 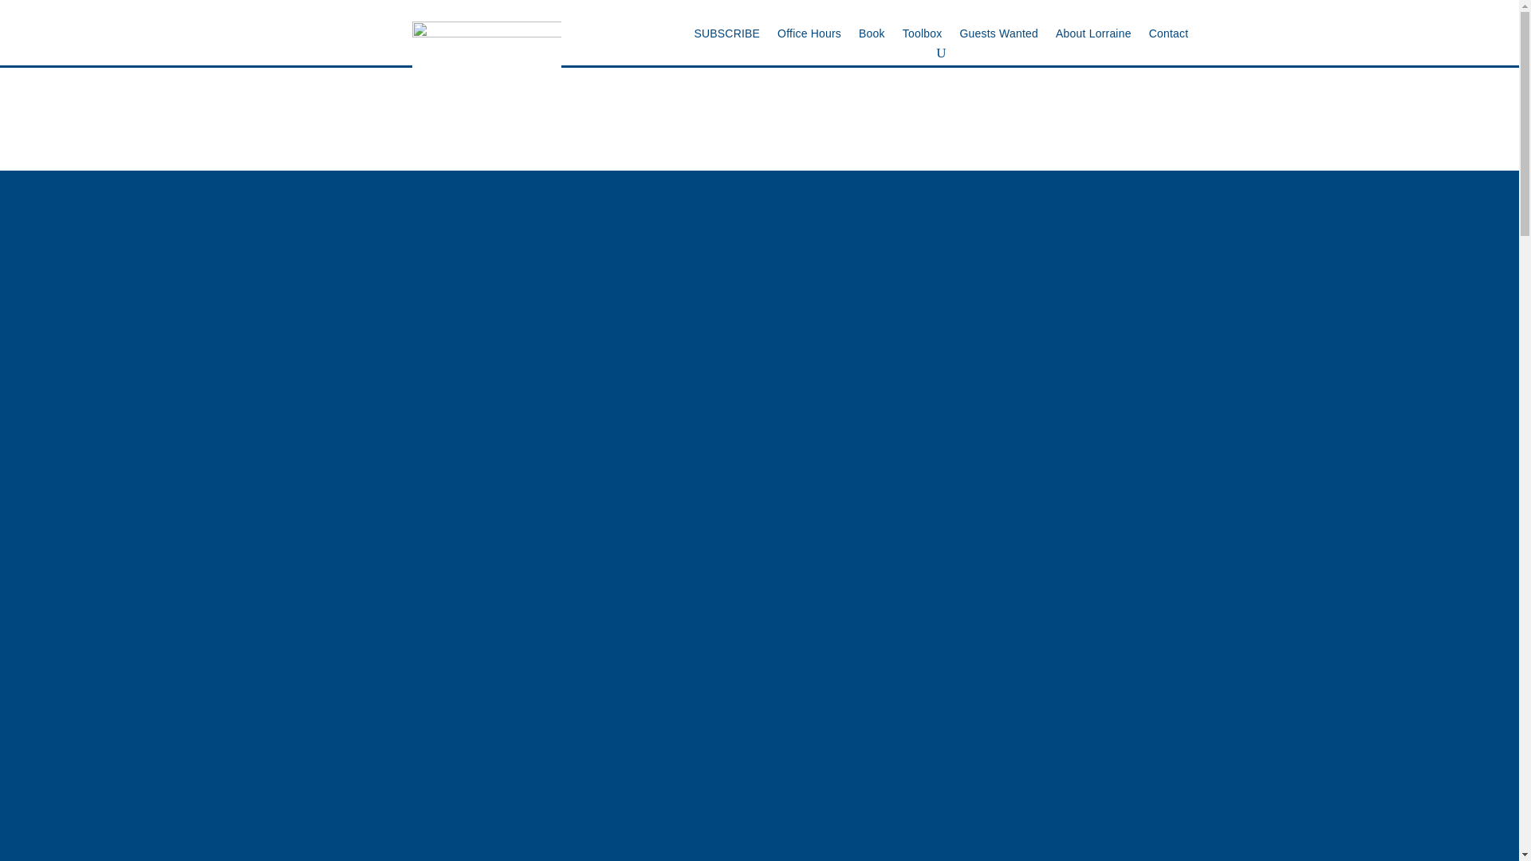 I want to click on Office Hours, so click(x=809, y=37).